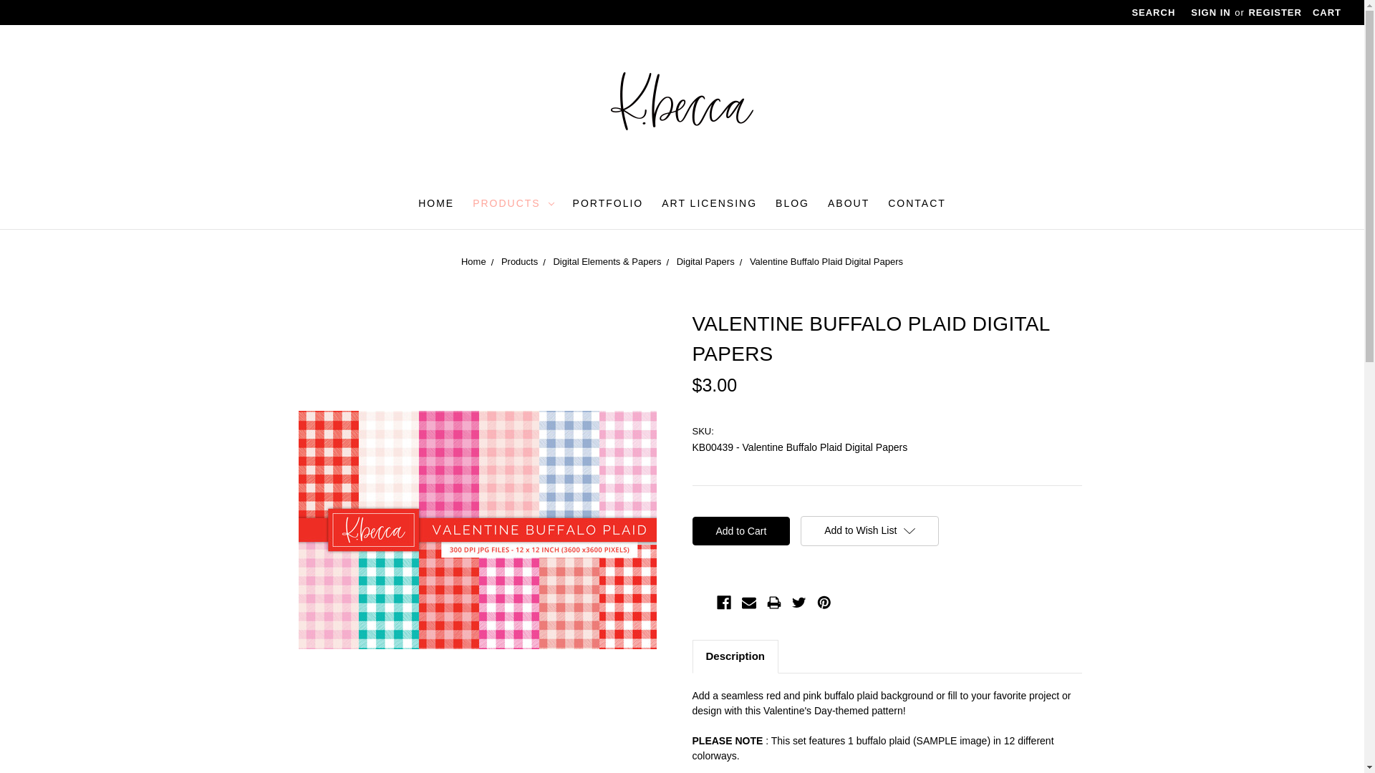  I want to click on k.becca, so click(682, 100).